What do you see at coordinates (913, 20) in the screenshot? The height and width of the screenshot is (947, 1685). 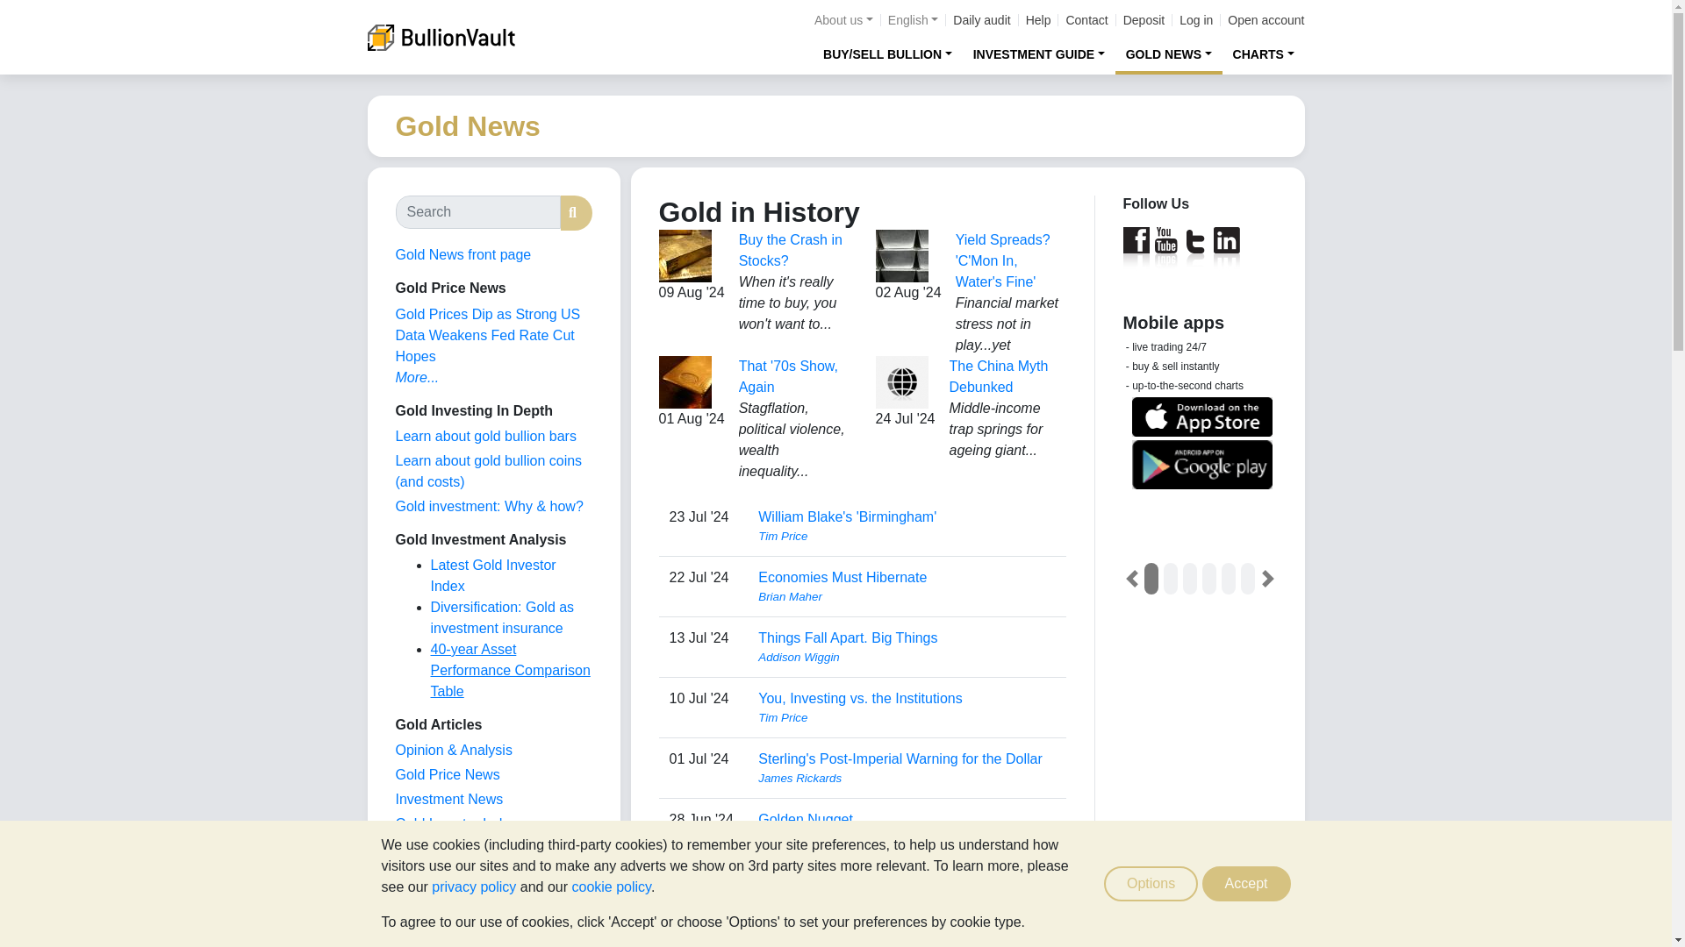 I see `English` at bounding box center [913, 20].